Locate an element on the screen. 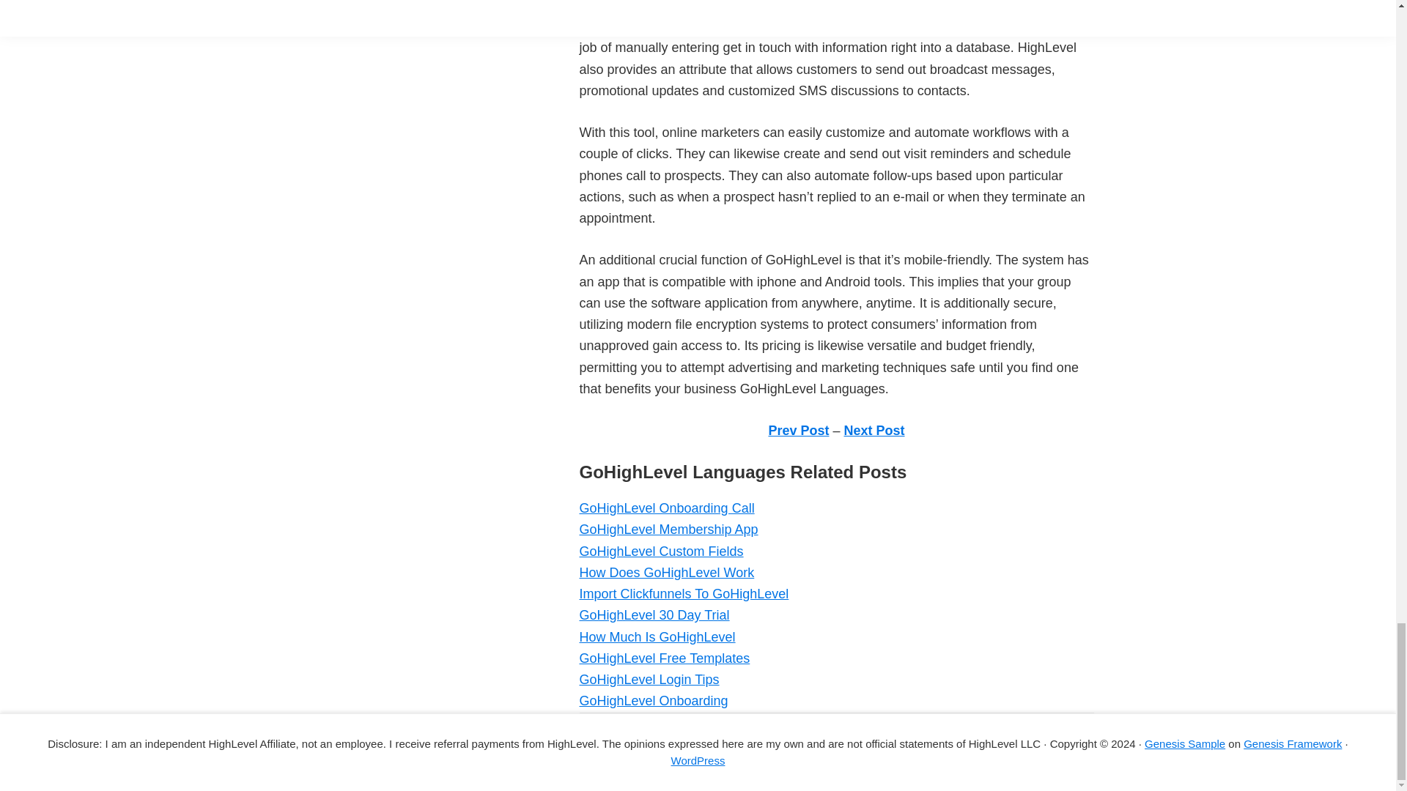 This screenshot has width=1407, height=791. GoHighLevel Membership App is located at coordinates (668, 529).